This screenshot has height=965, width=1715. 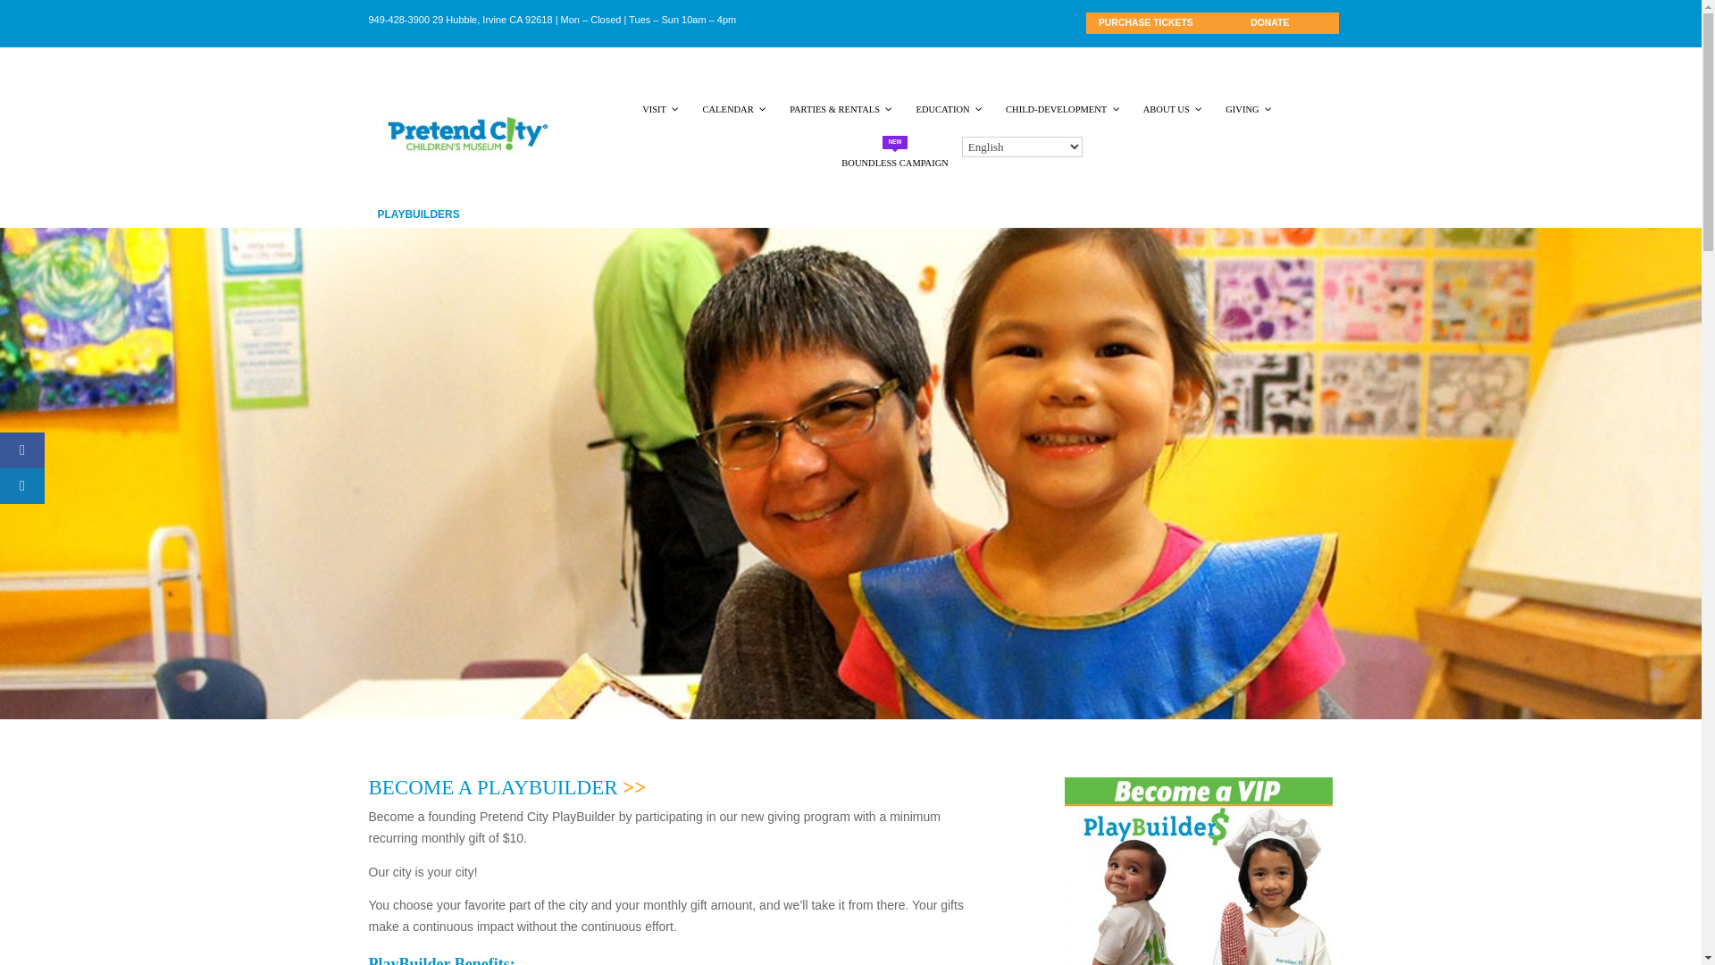 I want to click on 949-428-3900, so click(x=398, y=20).